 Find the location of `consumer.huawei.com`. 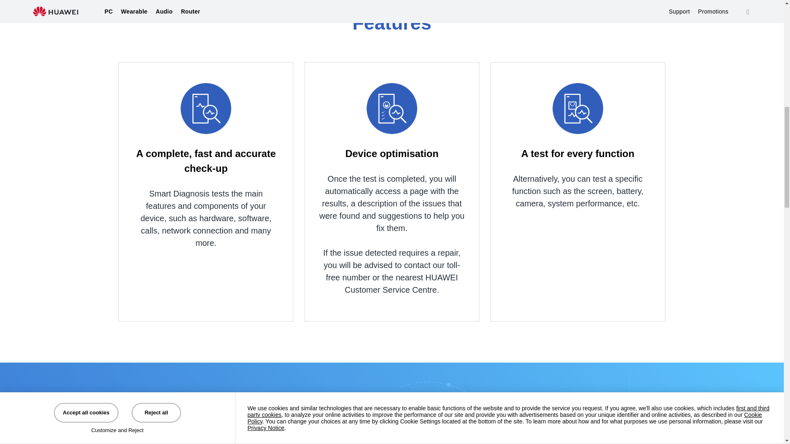

consumer.huawei.com is located at coordinates (638, 173).